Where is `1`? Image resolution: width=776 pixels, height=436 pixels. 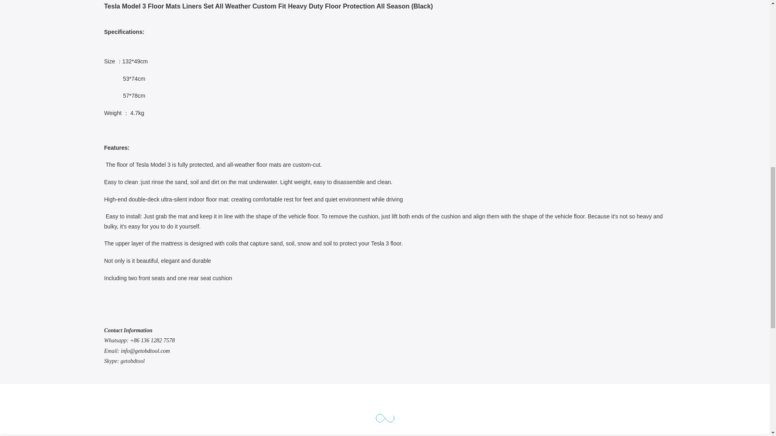
1 is located at coordinates (578, 19).